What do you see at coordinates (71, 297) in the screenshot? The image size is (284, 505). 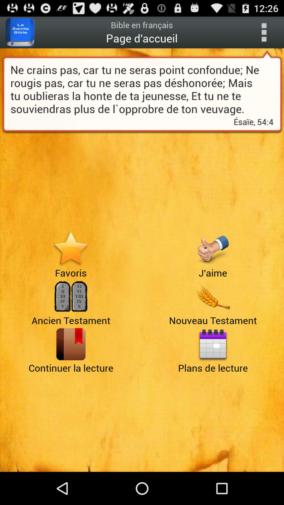 I see `ancien testament` at bounding box center [71, 297].